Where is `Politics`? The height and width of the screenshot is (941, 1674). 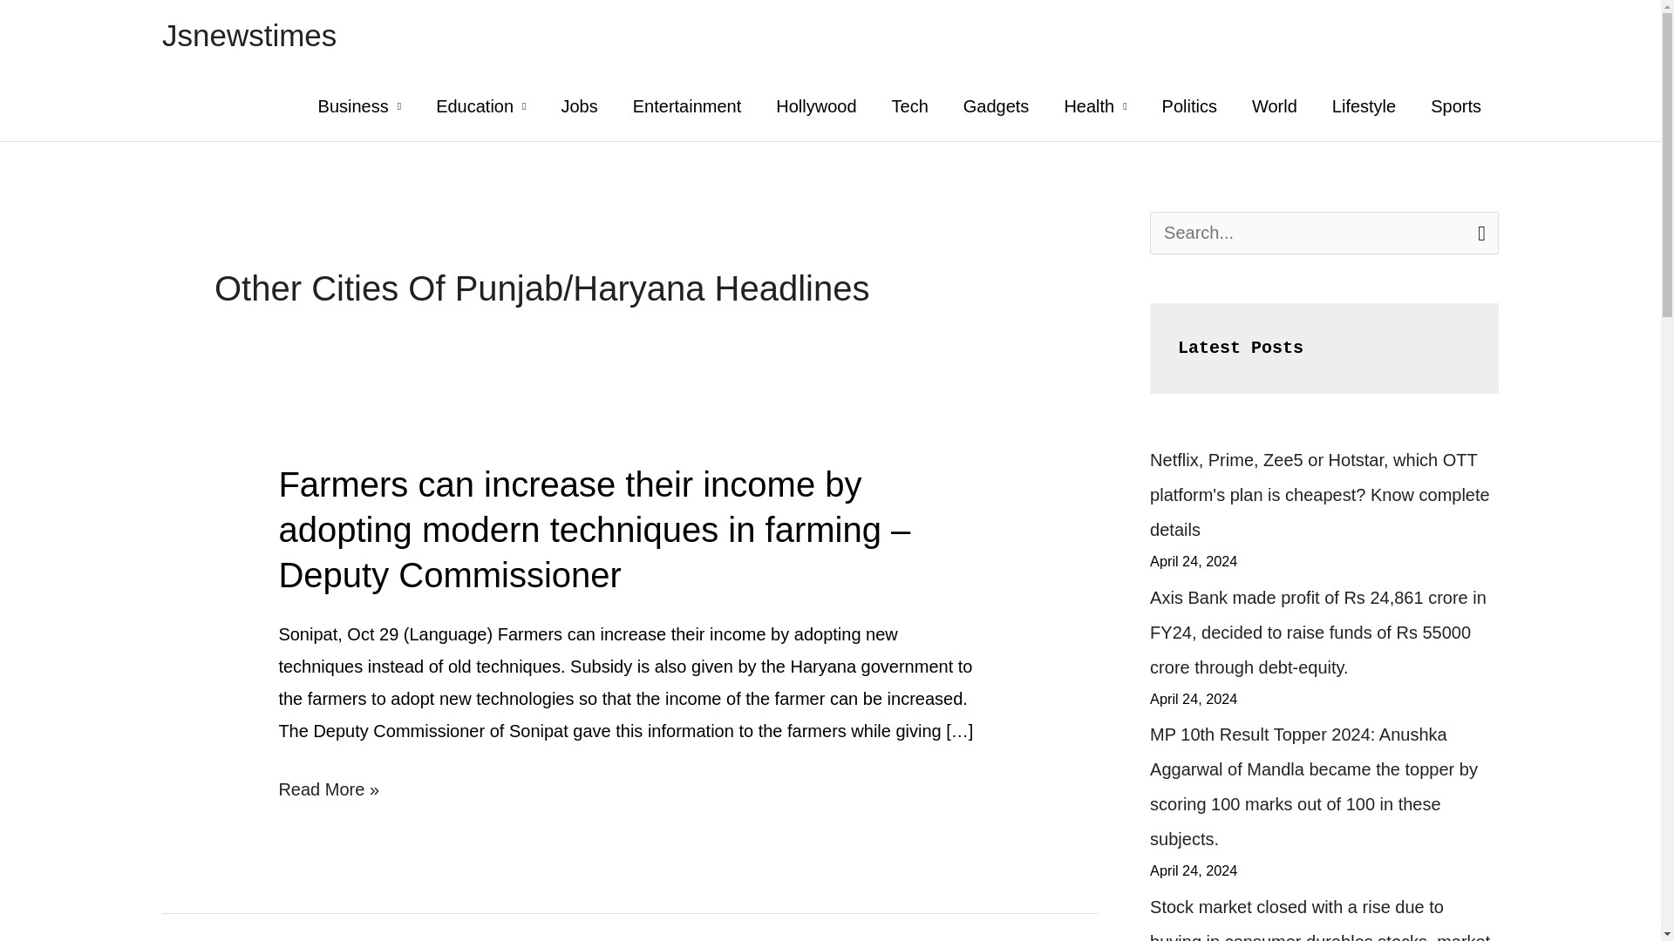
Politics is located at coordinates (1189, 106).